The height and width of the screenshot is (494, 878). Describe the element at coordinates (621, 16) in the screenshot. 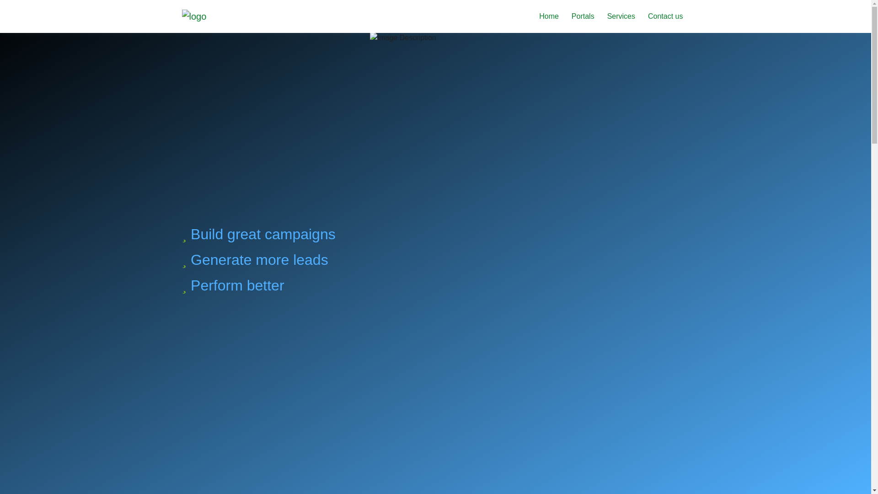

I see `Services` at that location.